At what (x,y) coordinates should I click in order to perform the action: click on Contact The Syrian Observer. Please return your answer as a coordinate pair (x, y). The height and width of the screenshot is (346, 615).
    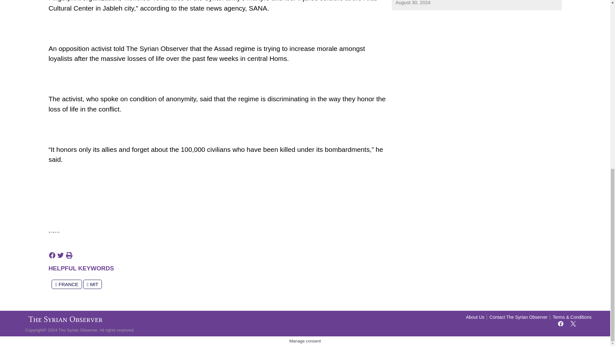
    Looking at the image, I should click on (518, 317).